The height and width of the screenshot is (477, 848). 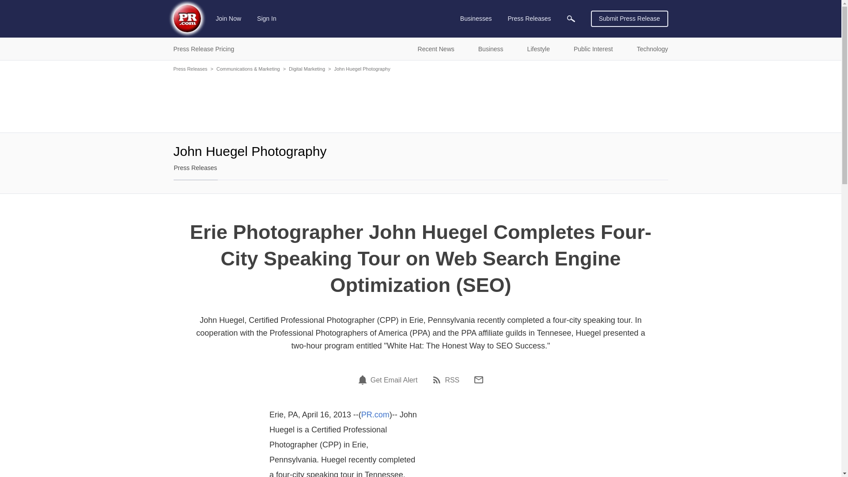 What do you see at coordinates (267, 19) in the screenshot?
I see `Sign In` at bounding box center [267, 19].